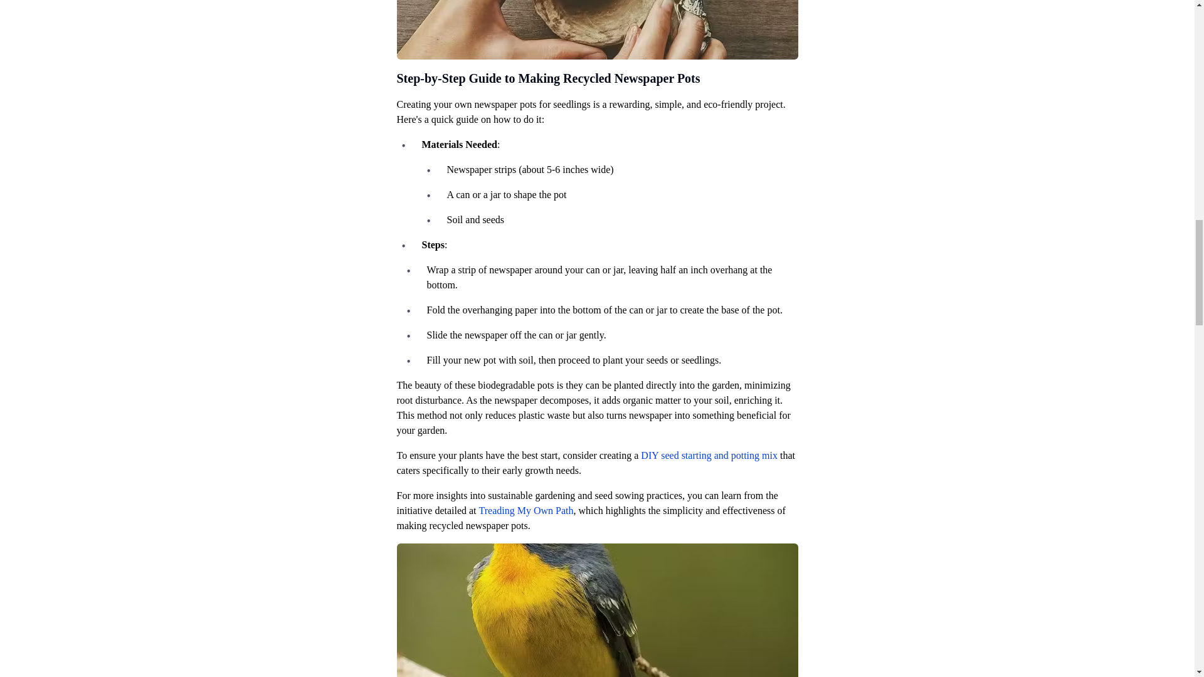 The width and height of the screenshot is (1204, 677). What do you see at coordinates (709, 455) in the screenshot?
I see `DIY seed starting and potting mix` at bounding box center [709, 455].